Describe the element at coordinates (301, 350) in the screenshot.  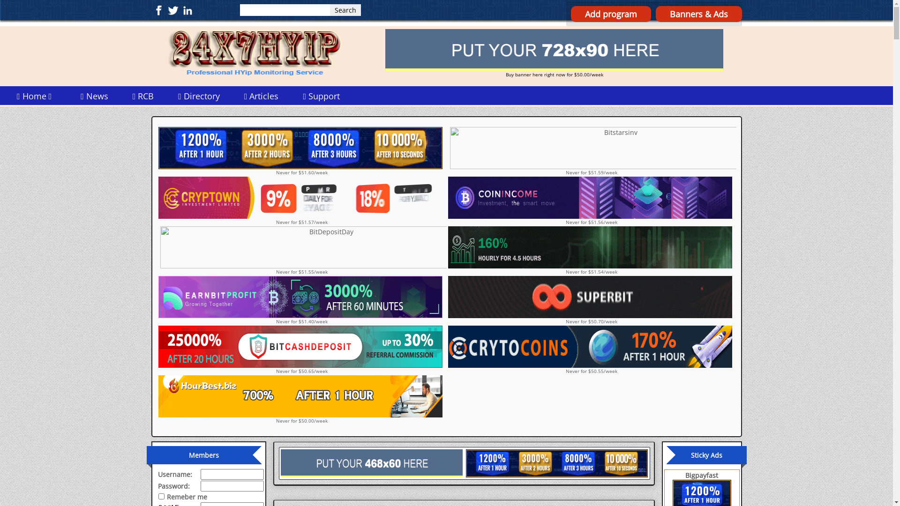
I see `Never for $50.65/week` at that location.